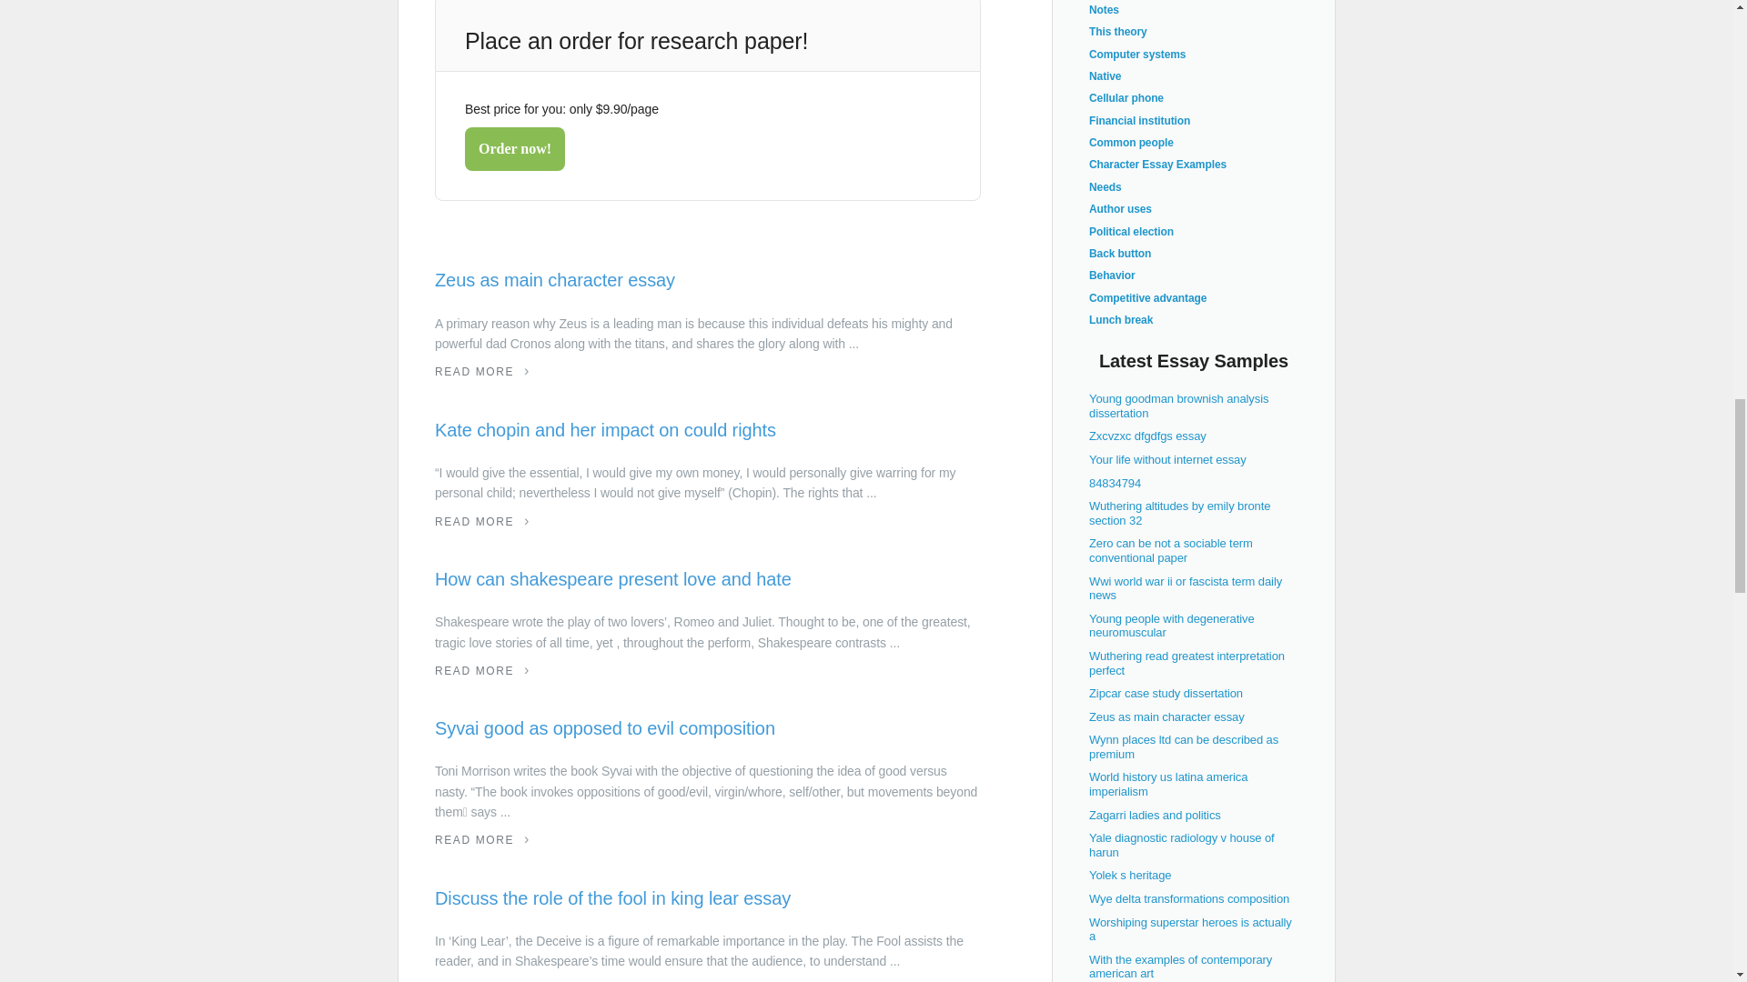  I want to click on READ MORE, so click(482, 522).